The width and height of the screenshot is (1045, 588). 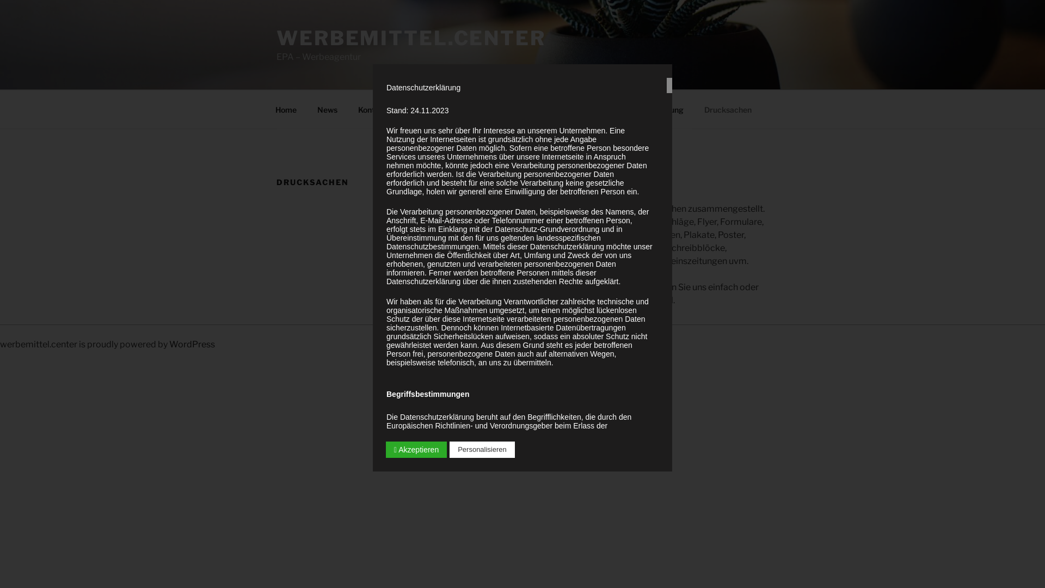 I want to click on Aktion, so click(x=487, y=109).